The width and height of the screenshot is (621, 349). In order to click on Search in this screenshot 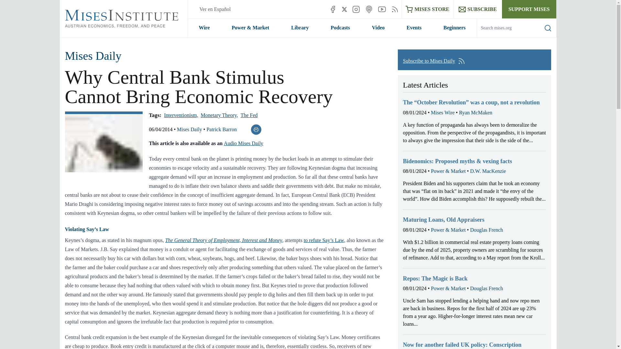, I will do `click(548, 28)`.